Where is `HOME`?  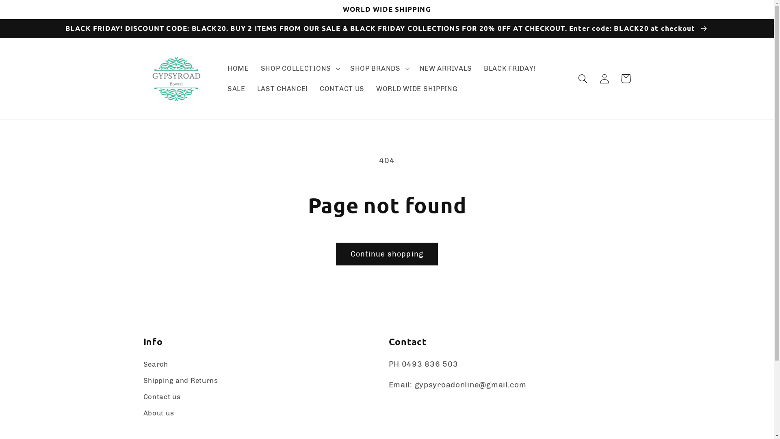
HOME is located at coordinates (238, 69).